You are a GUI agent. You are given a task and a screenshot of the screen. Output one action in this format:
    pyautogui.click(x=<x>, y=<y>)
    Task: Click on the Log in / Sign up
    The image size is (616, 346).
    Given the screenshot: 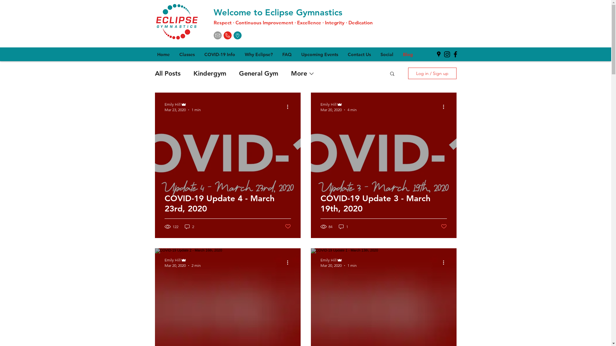 What is the action you would take?
    pyautogui.click(x=432, y=73)
    